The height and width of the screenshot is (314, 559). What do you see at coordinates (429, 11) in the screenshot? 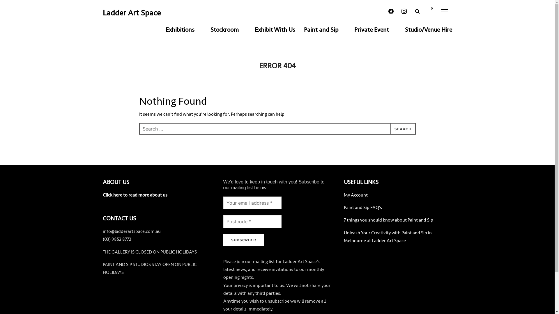
I see `0` at bounding box center [429, 11].